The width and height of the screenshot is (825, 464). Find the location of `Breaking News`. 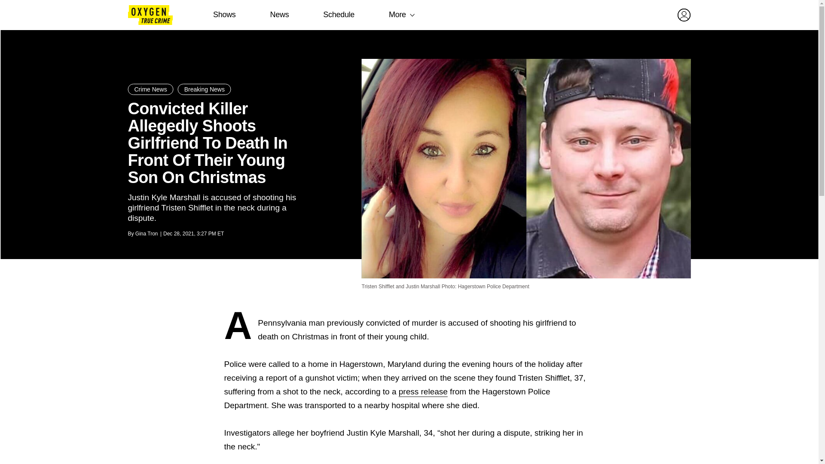

Breaking News is located at coordinates (205, 89).